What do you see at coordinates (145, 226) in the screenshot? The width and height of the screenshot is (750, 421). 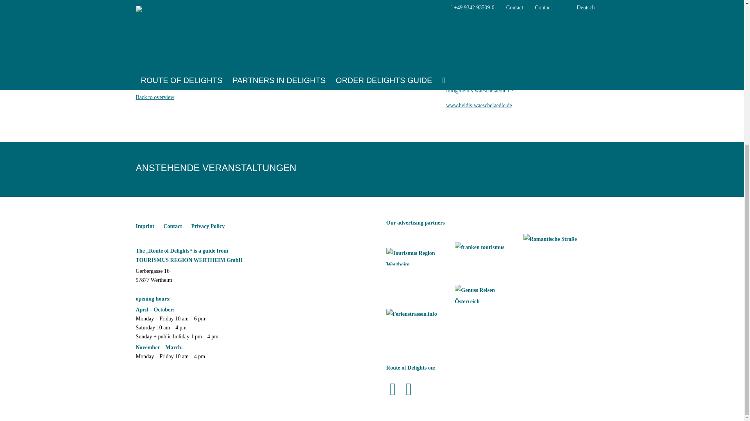 I see `Imprint` at bounding box center [145, 226].